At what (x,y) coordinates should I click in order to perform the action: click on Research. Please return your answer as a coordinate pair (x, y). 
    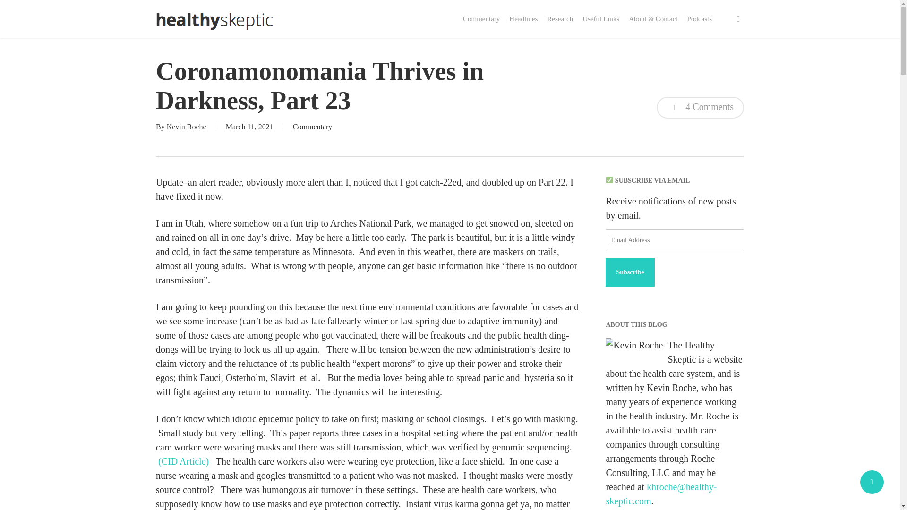
    Looking at the image, I should click on (560, 19).